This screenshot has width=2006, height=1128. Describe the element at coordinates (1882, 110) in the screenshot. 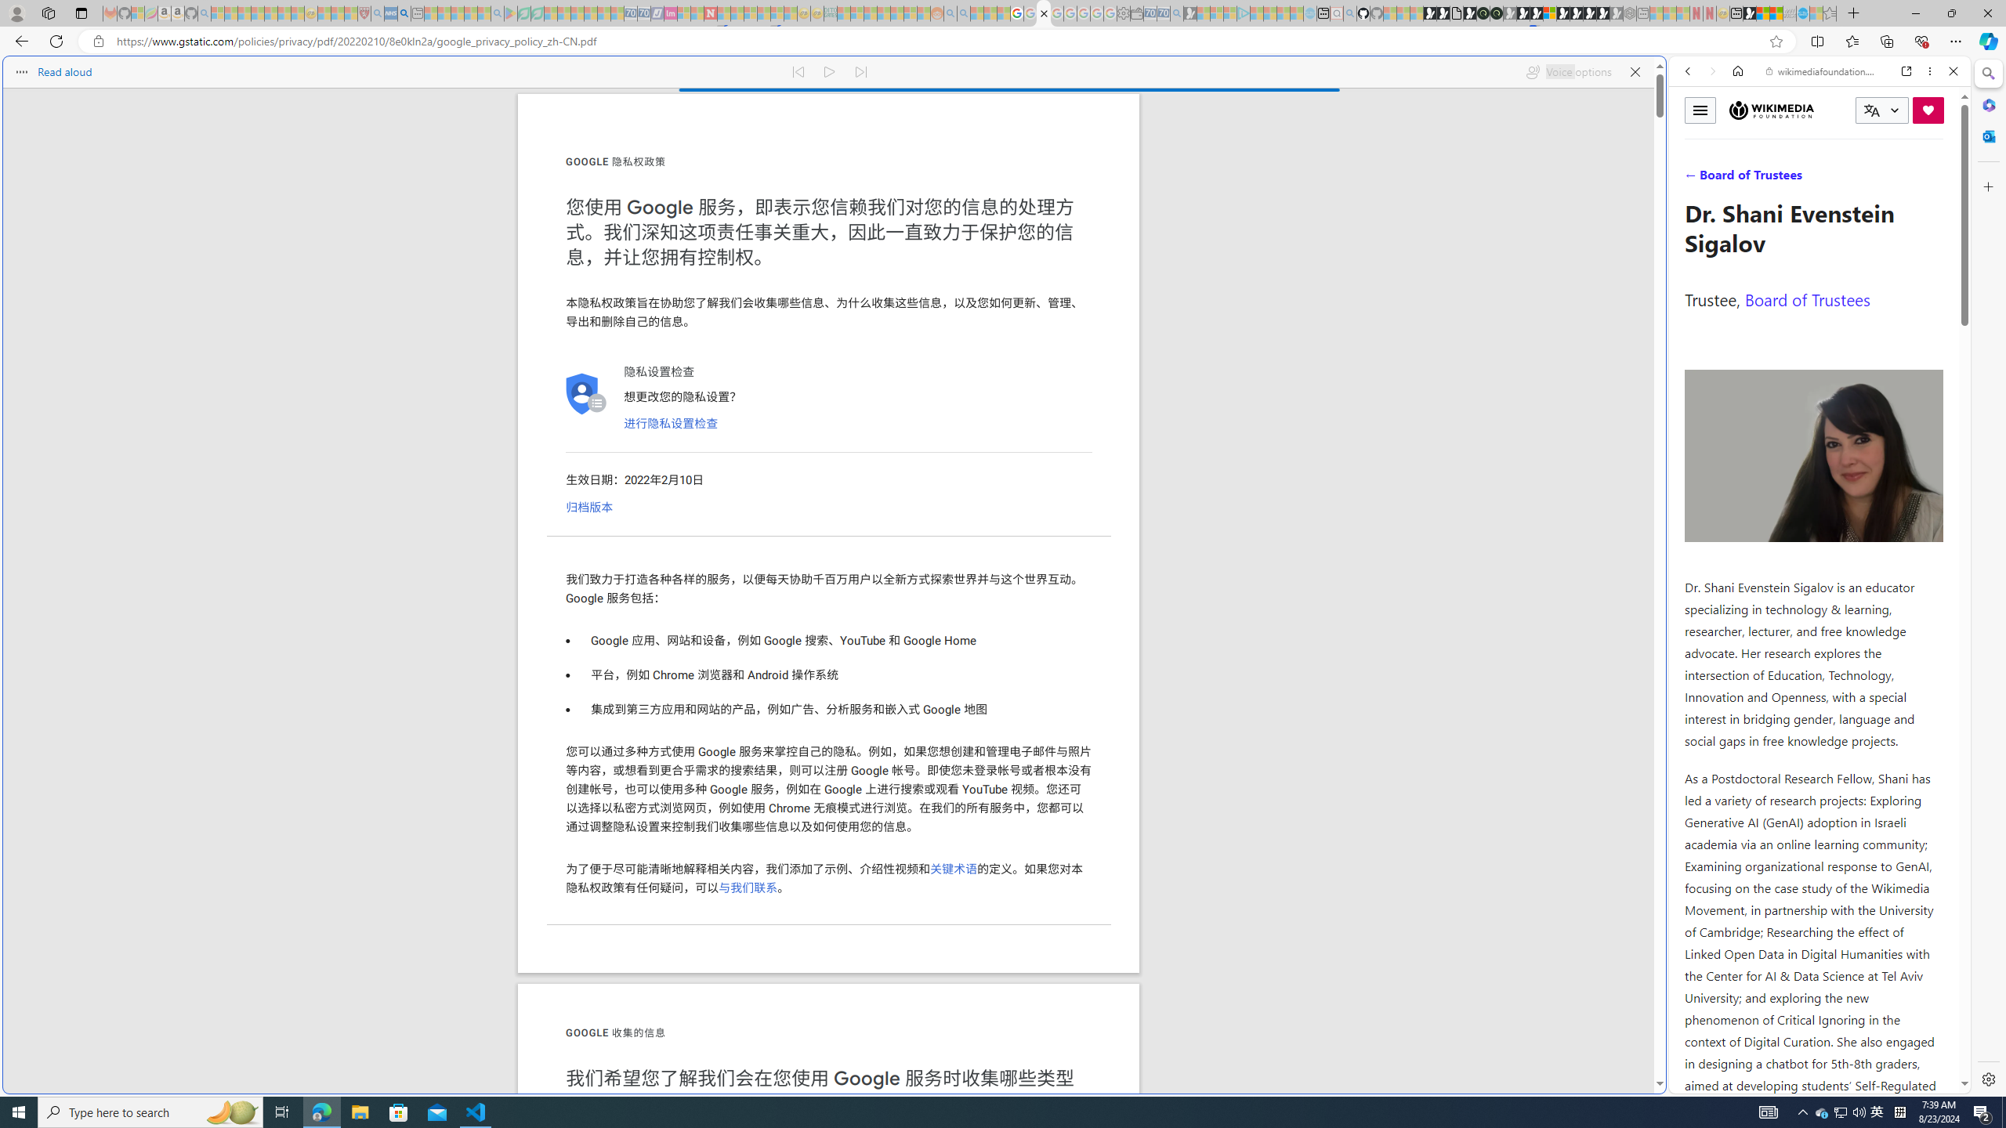

I see `CURRENT LANGUAGE:` at that location.